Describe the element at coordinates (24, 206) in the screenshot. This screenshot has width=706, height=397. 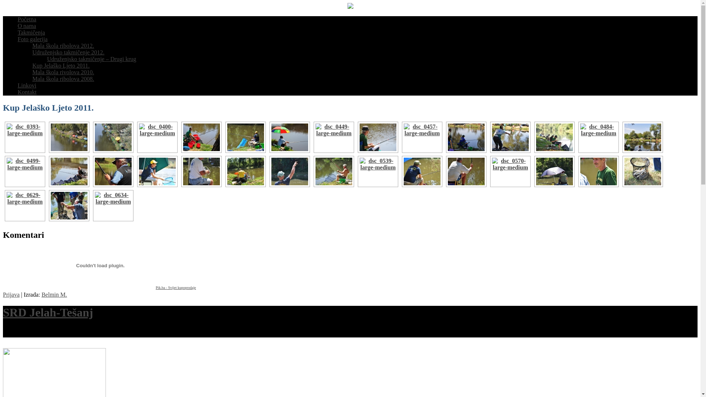
I see ` ` at that location.